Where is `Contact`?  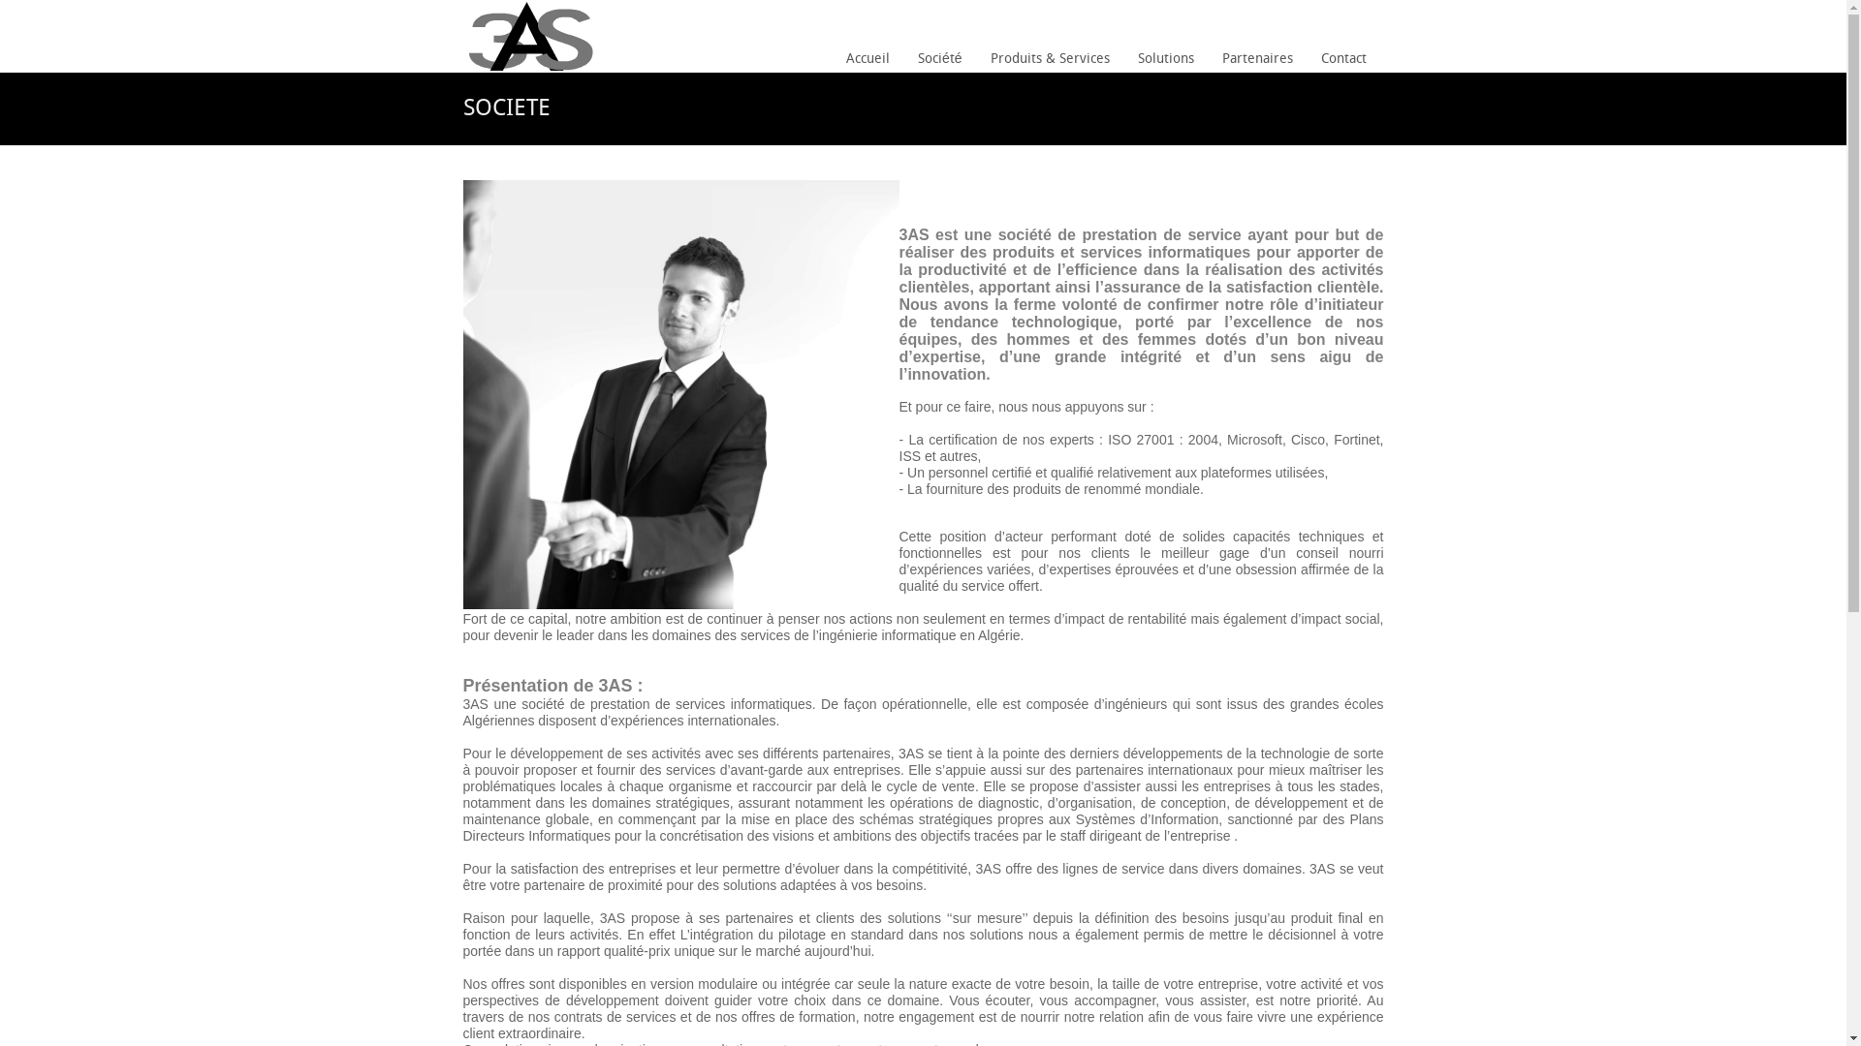
Contact is located at coordinates (1343, 60).